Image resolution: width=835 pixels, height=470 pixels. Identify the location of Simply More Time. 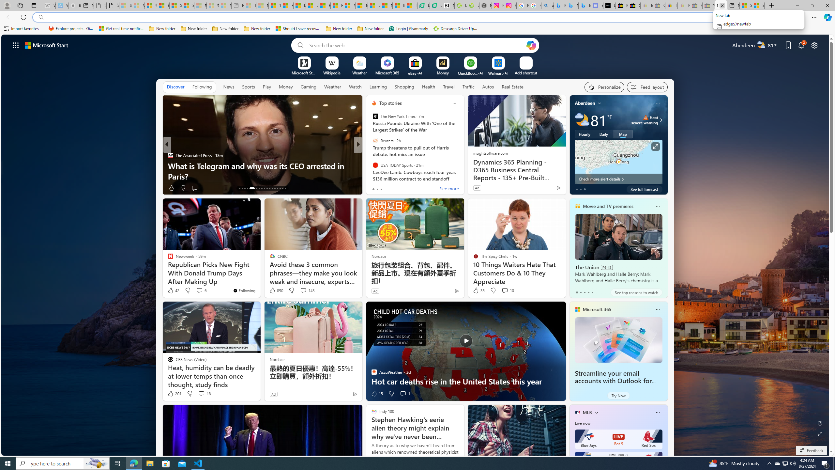
(371, 165).